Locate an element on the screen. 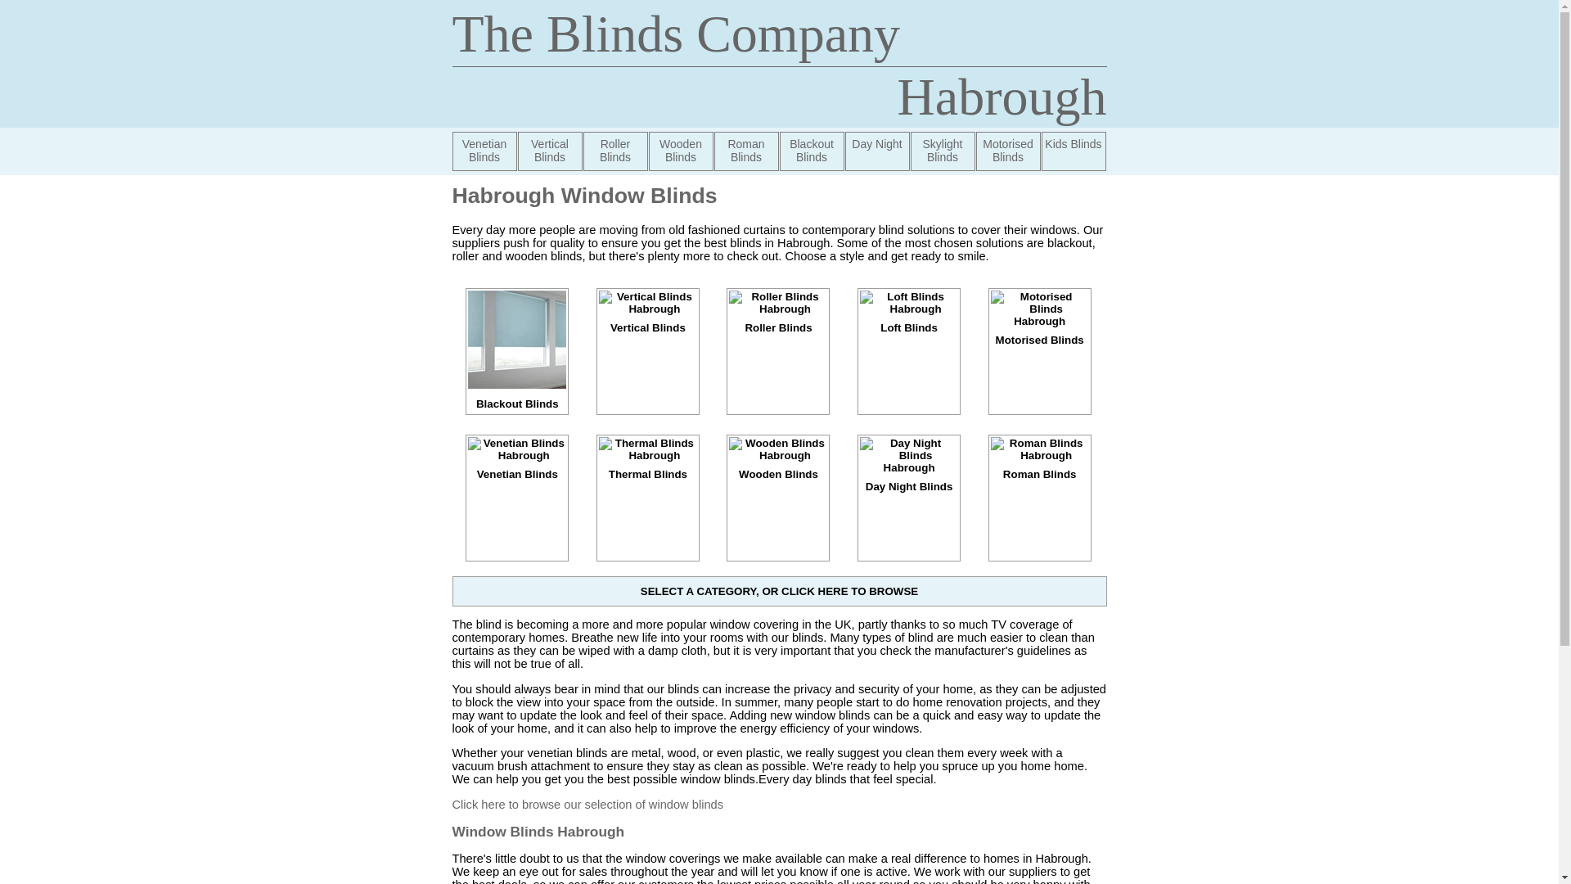 This screenshot has height=884, width=1571. Motorised Blinds is located at coordinates (1008, 151).